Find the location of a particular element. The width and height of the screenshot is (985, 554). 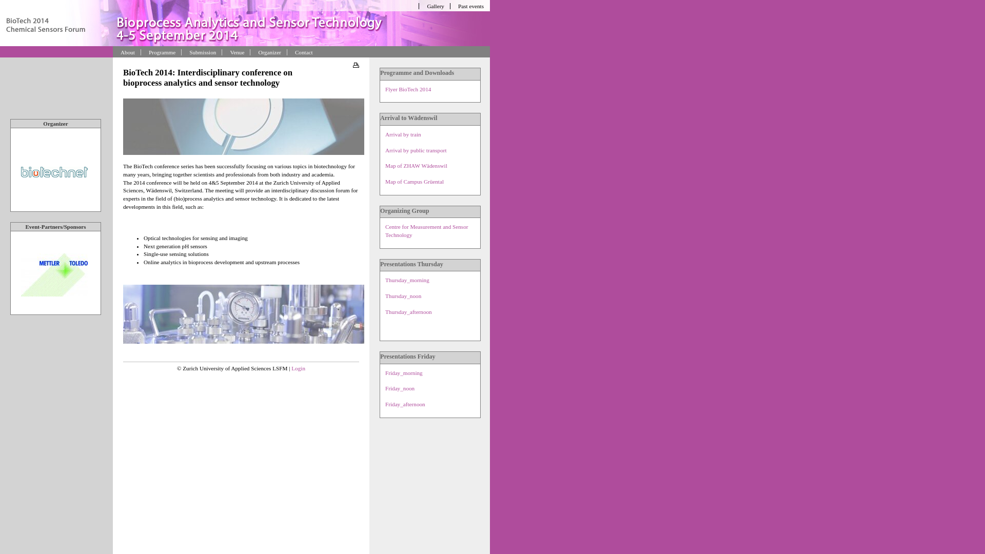

Thursday_noon is located at coordinates (403, 296).